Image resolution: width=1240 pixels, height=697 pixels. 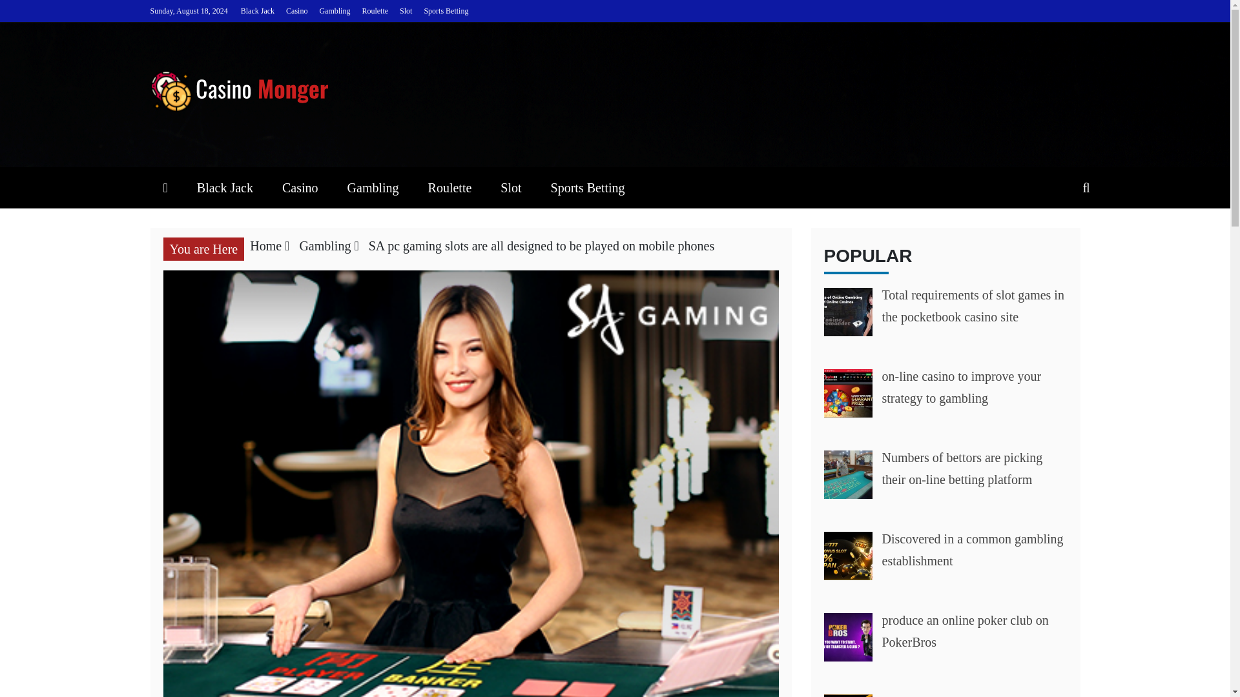 What do you see at coordinates (406, 10) in the screenshot?
I see `Slot` at bounding box center [406, 10].